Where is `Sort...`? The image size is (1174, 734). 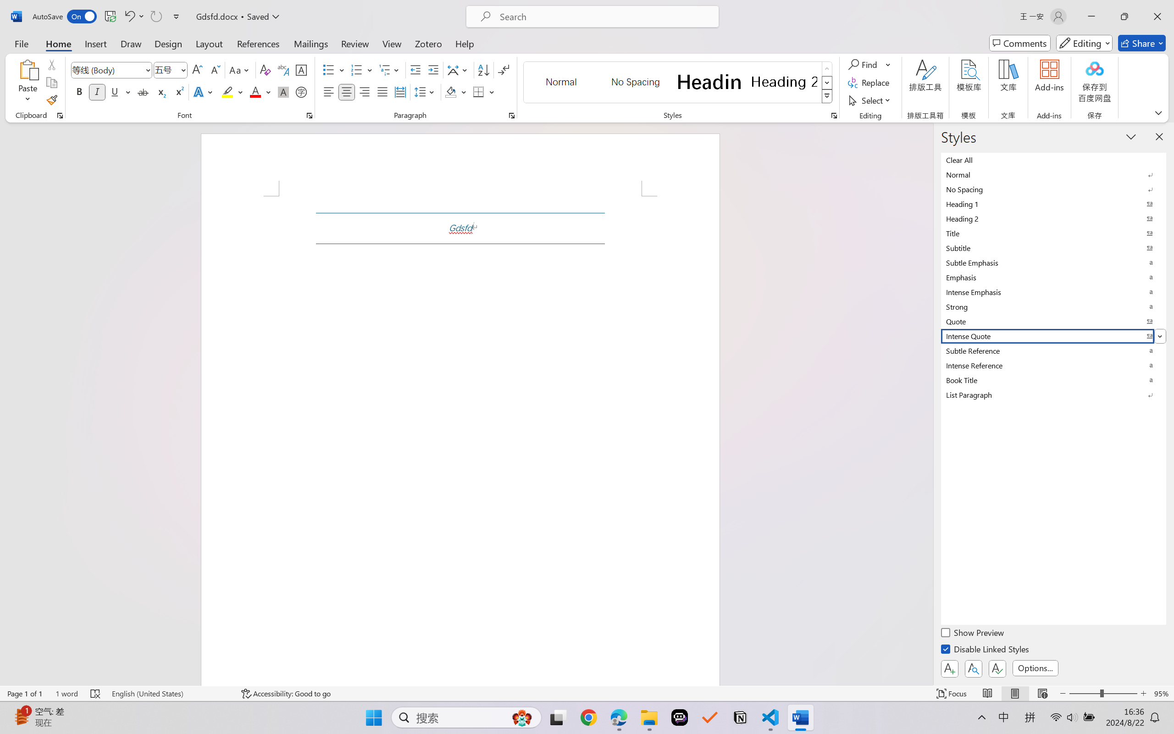 Sort... is located at coordinates (483, 70).